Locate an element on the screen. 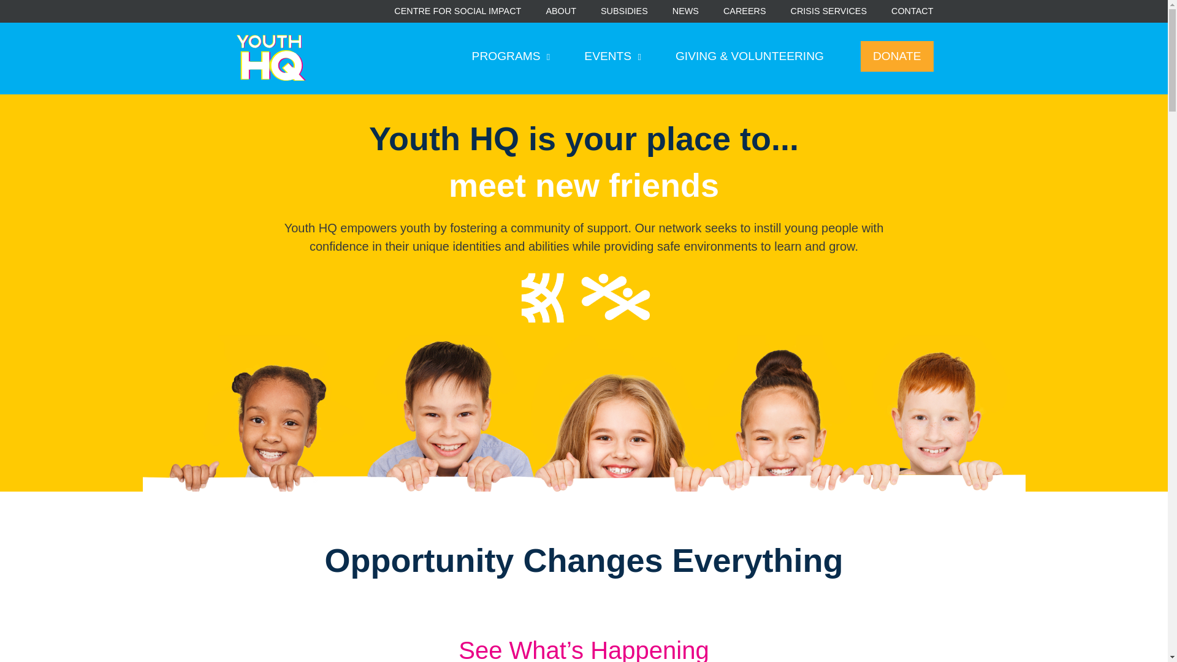 The image size is (1177, 662). CRISIS SERVICES is located at coordinates (829, 11).